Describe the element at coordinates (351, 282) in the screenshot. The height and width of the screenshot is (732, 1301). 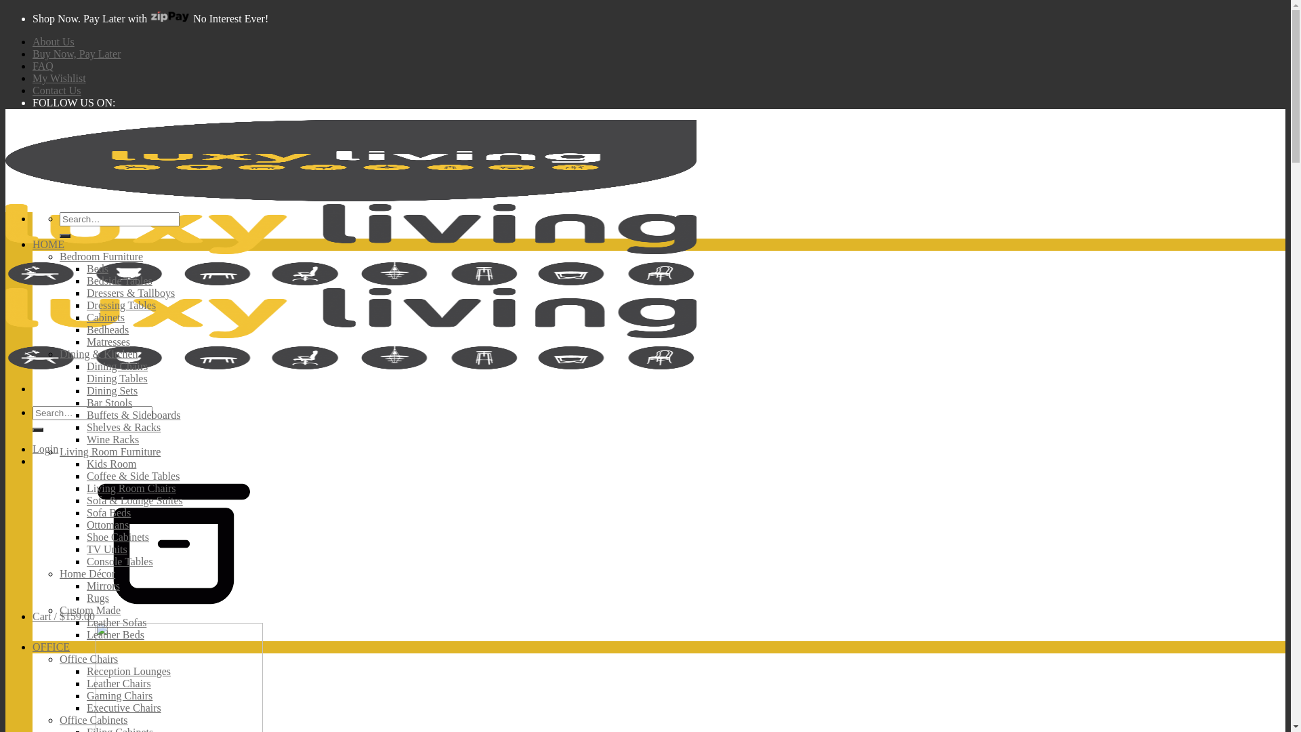
I see `Luxy Living - Affordable Luxury Furniture` at that location.